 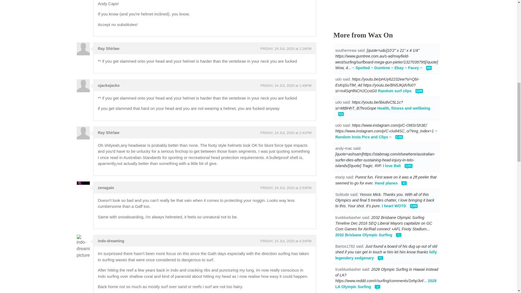 I want to click on zenagain's picture, so click(x=83, y=188).